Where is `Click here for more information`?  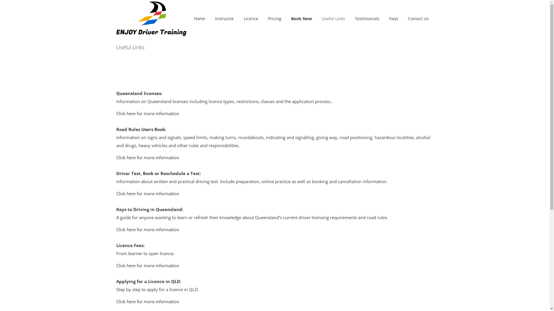
Click here for more information is located at coordinates (147, 194).